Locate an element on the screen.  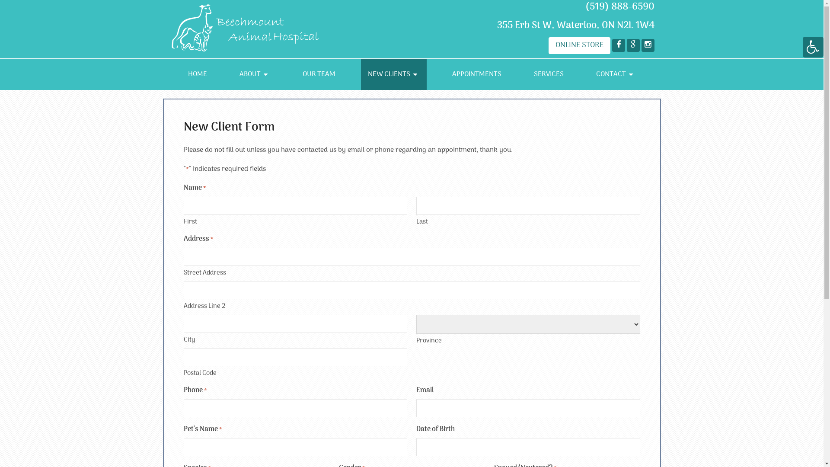
355 Erb St W, Waterloo, ON N2L 1W4 is located at coordinates (576, 26).